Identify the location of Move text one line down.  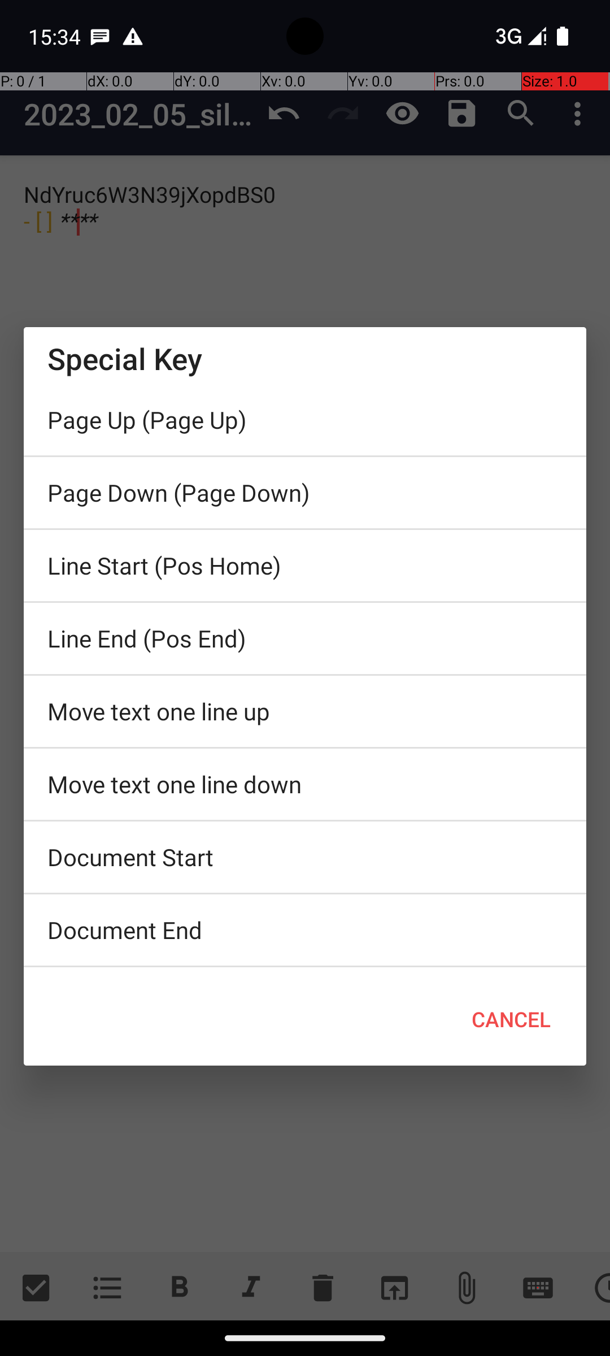
(305, 784).